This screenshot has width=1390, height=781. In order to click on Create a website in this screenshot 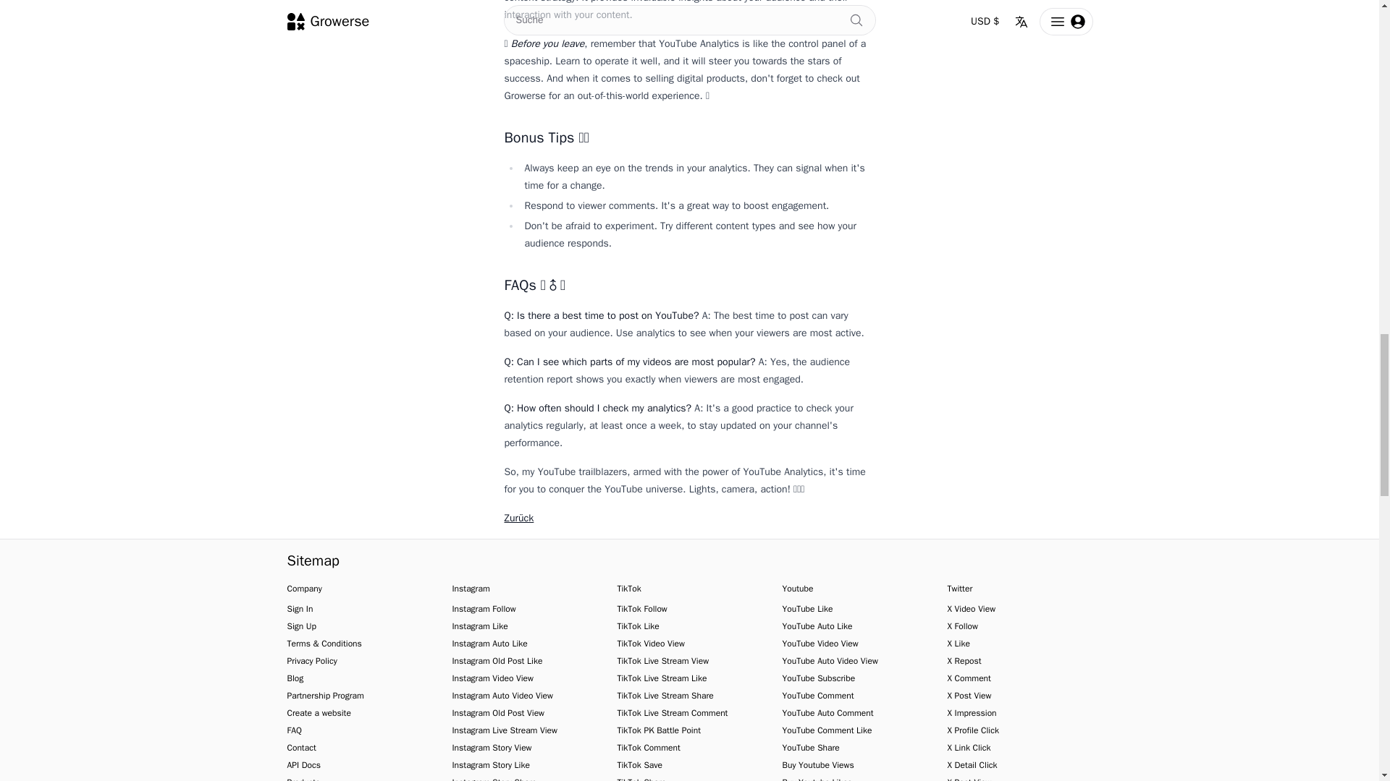, I will do `click(318, 713)`.